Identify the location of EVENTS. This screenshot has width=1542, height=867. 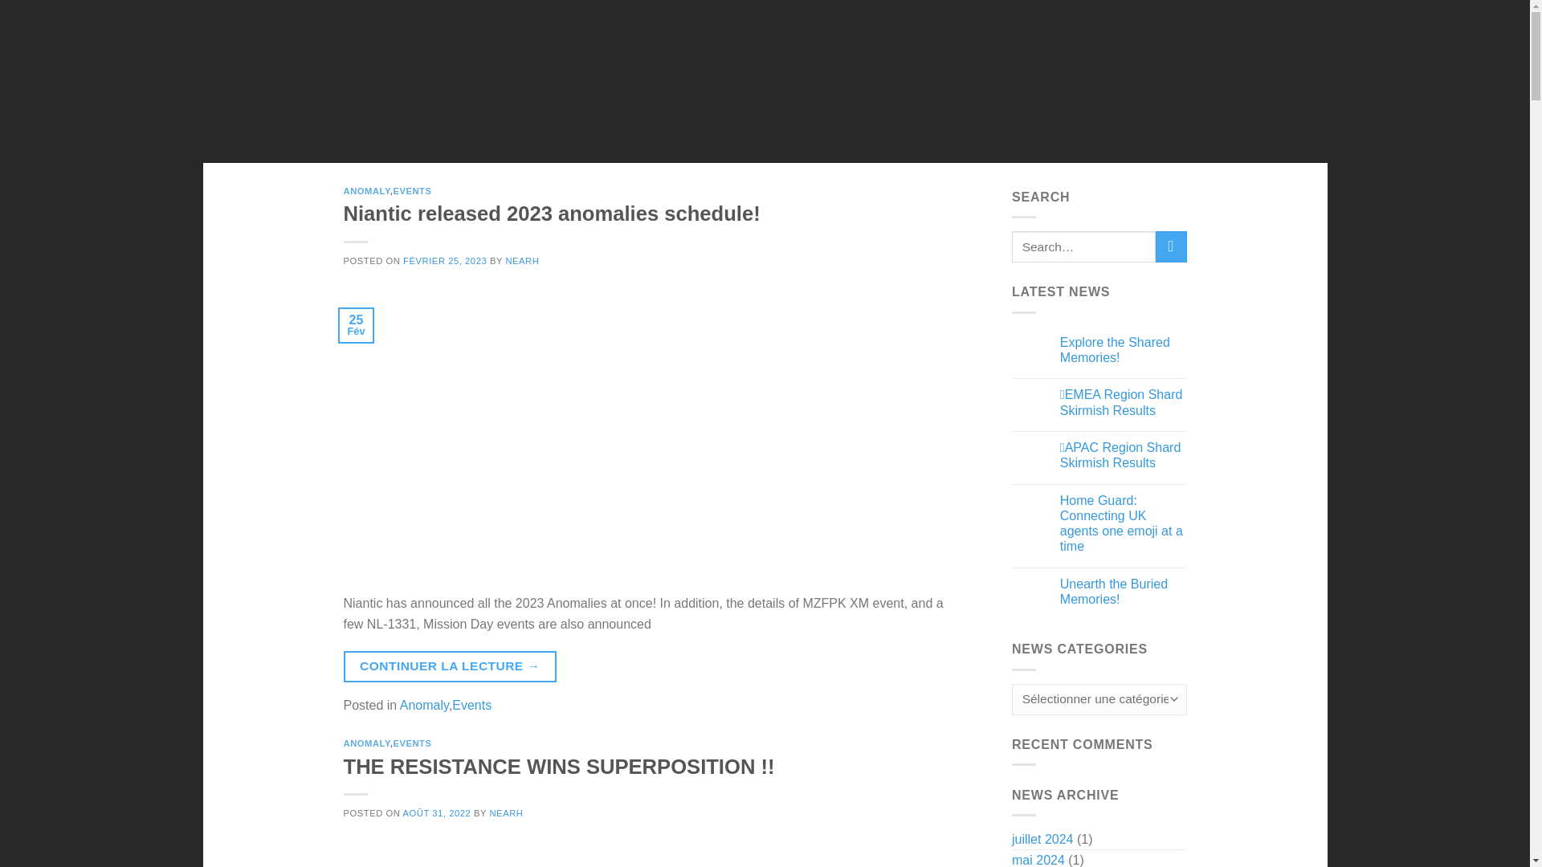
(562, 133).